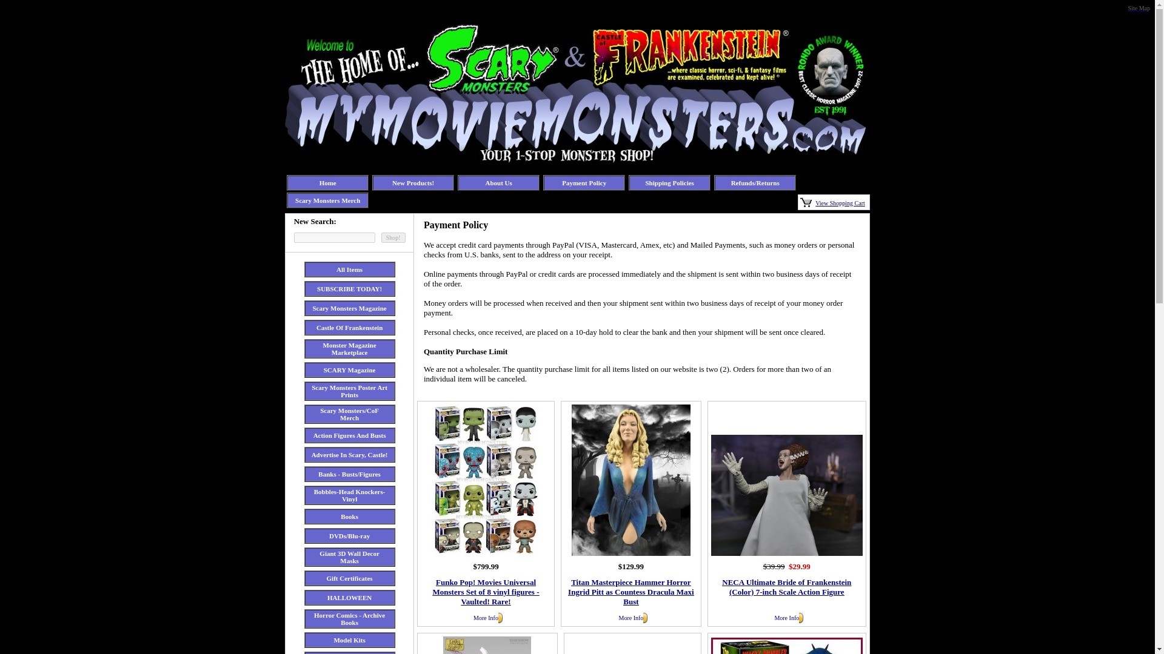 Image resolution: width=1164 pixels, height=654 pixels. Describe the element at coordinates (393, 237) in the screenshot. I see `Shop!` at that location.